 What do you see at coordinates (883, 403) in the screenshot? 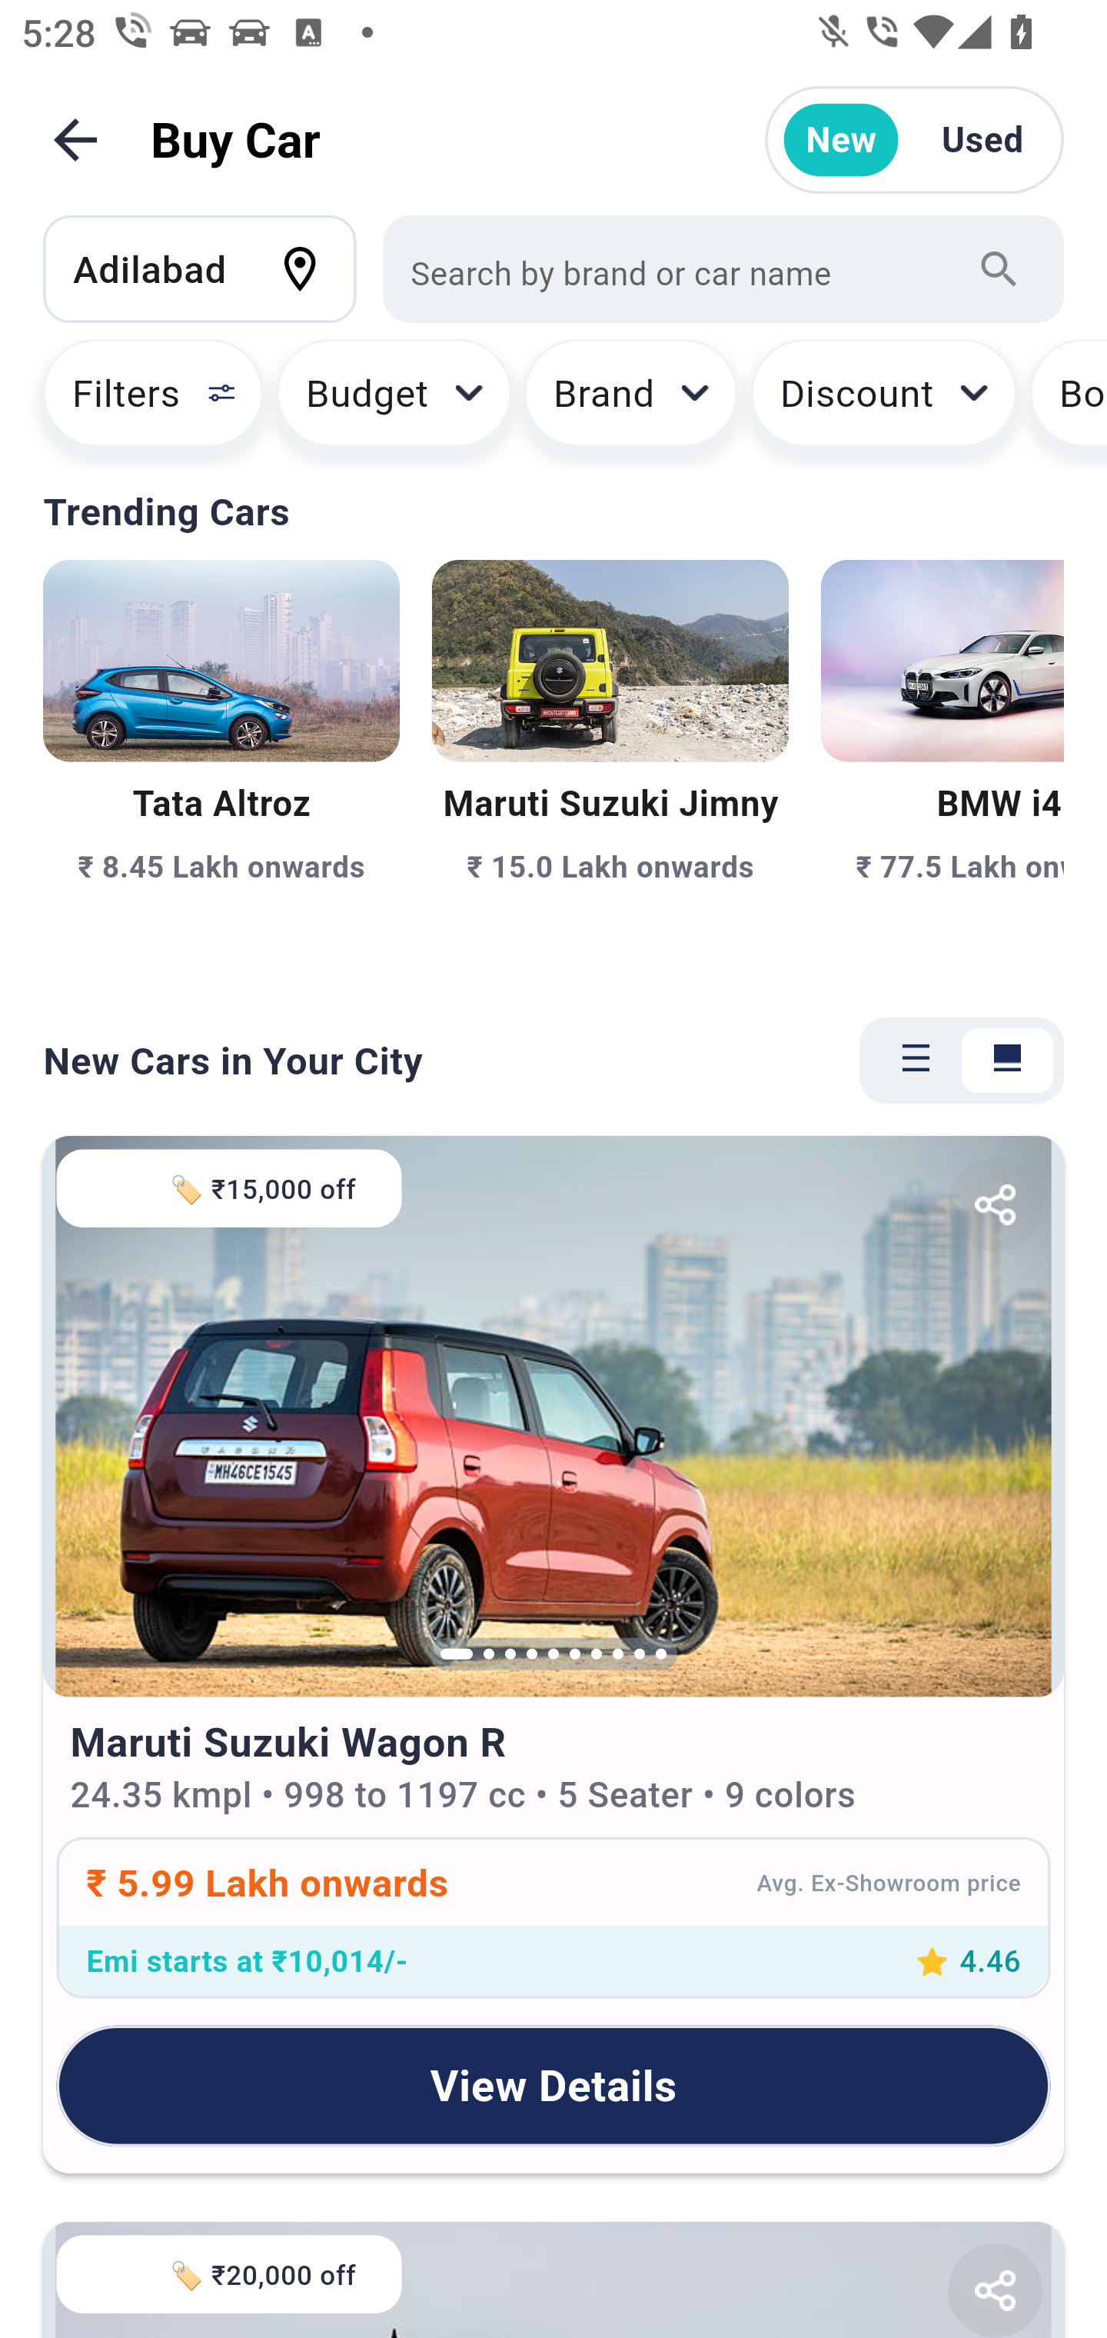
I see `Discount` at bounding box center [883, 403].